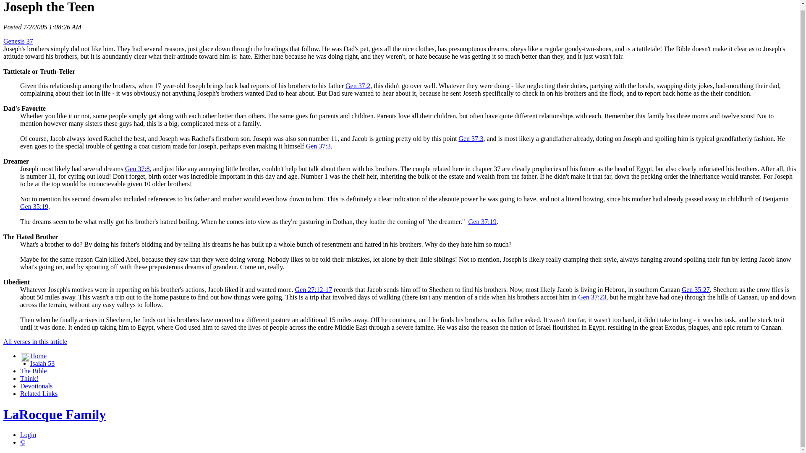 The width and height of the screenshot is (806, 453). What do you see at coordinates (42, 363) in the screenshot?
I see `Isaiah 53 Home` at bounding box center [42, 363].